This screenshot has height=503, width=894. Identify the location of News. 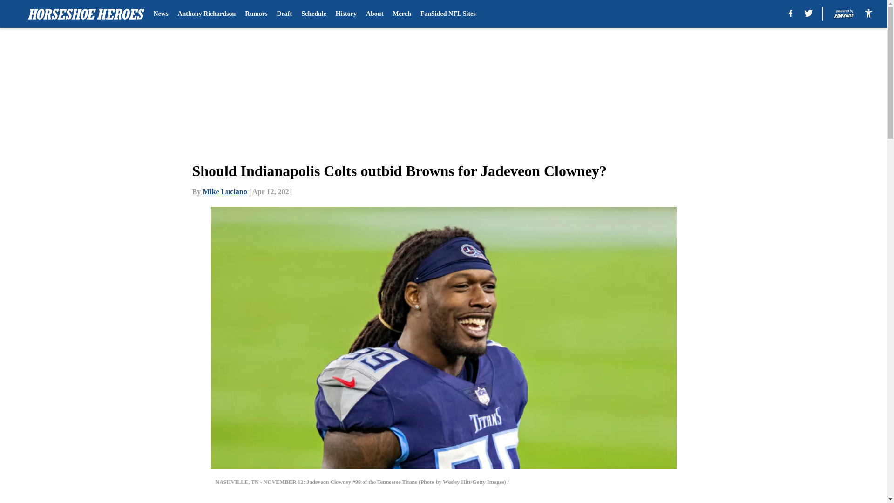
(161, 14).